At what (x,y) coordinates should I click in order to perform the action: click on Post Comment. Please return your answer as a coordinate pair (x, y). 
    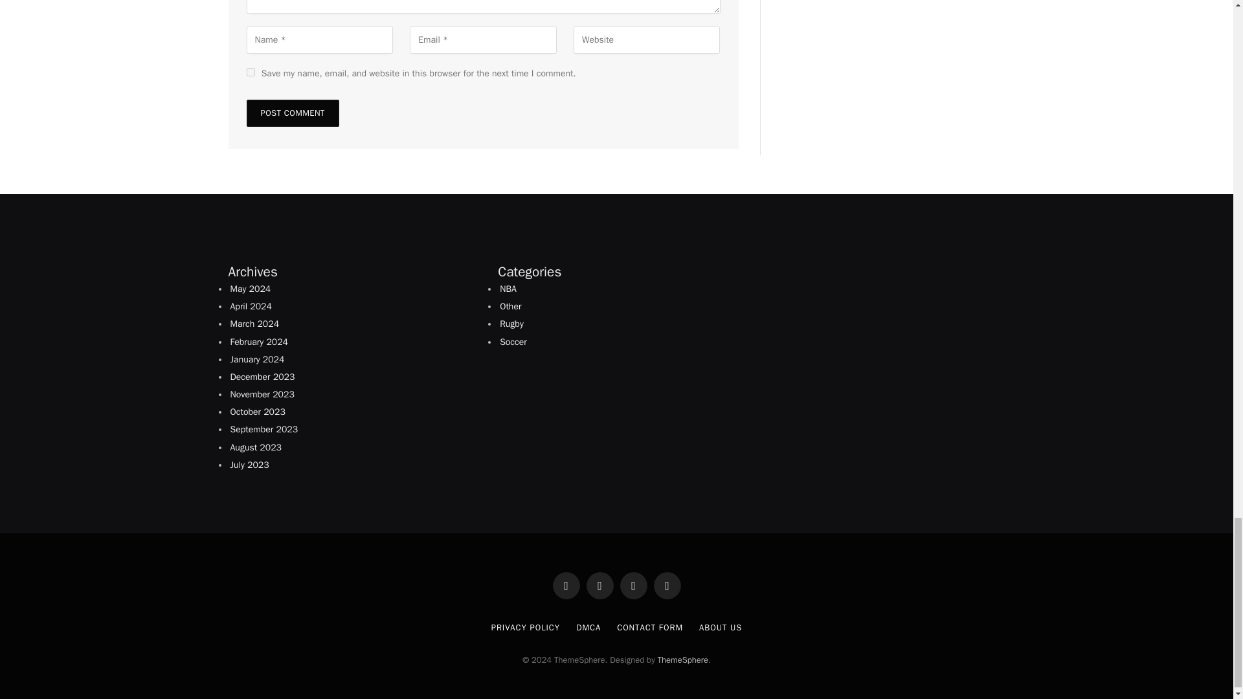
    Looking at the image, I should click on (292, 113).